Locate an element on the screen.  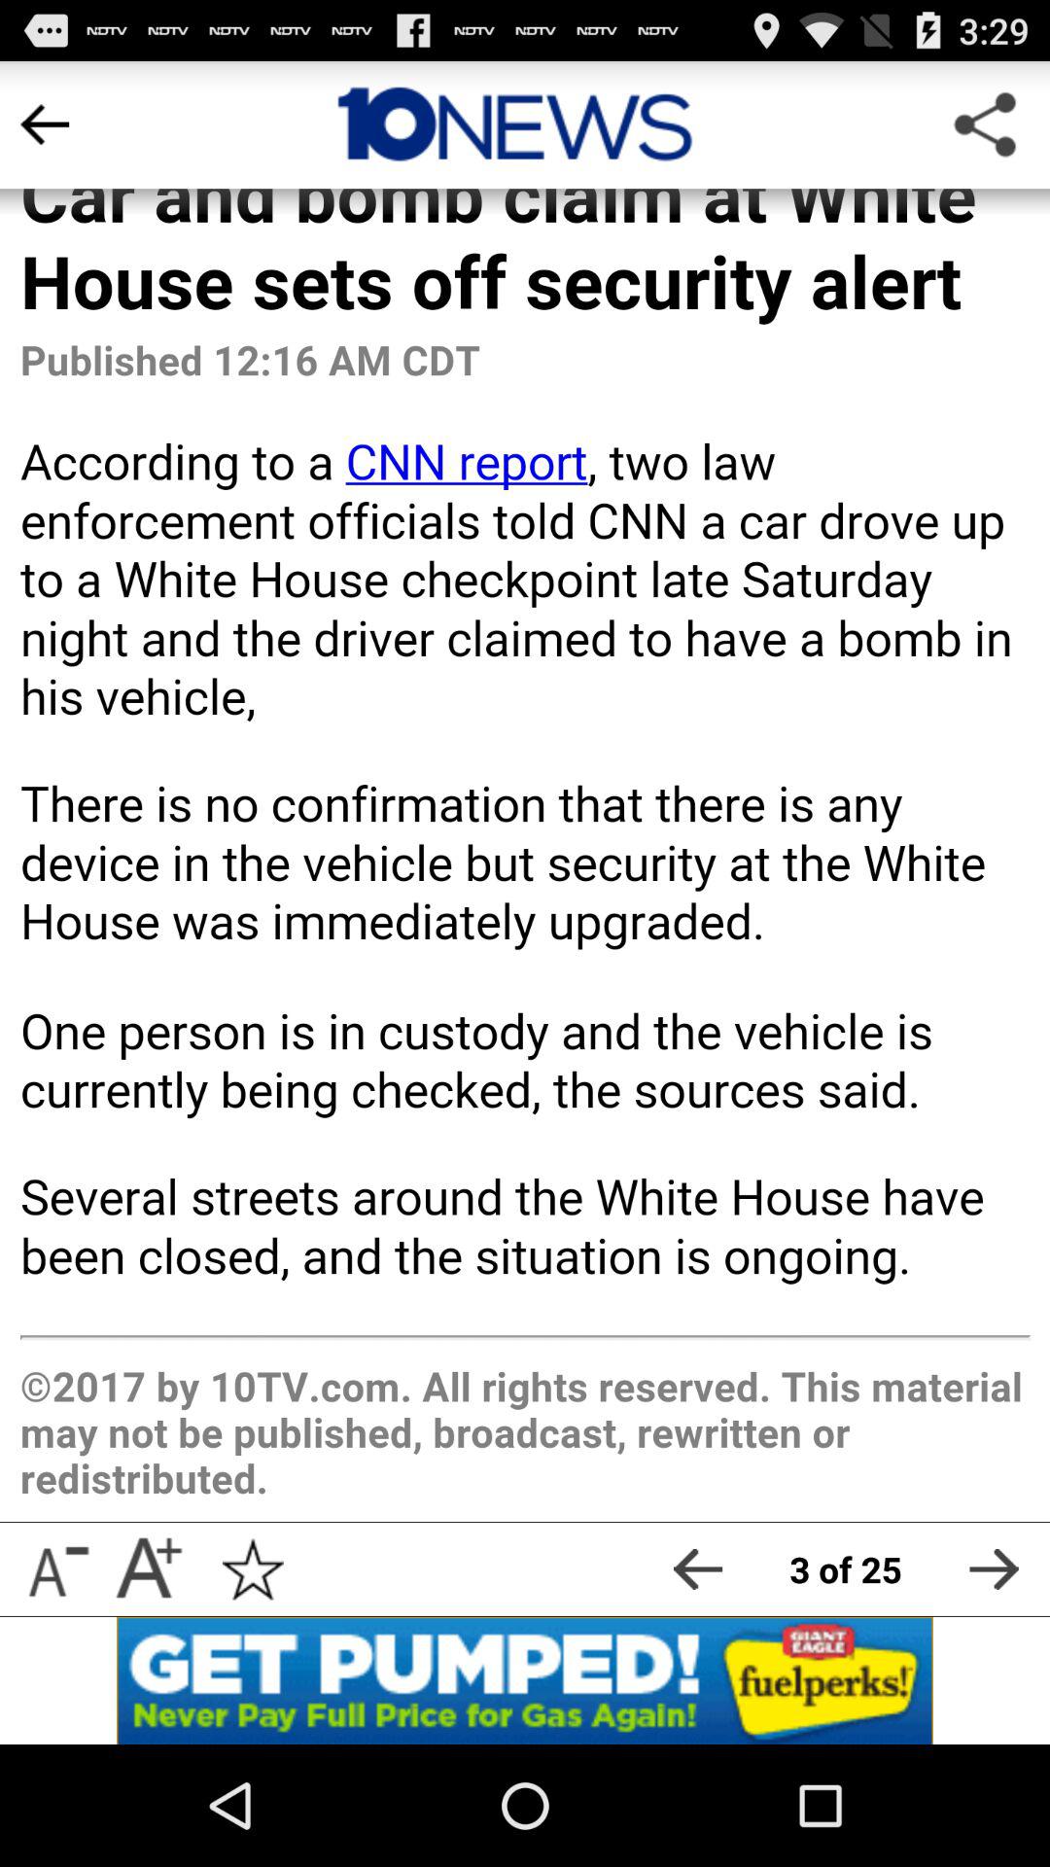
app body is located at coordinates (525, 792).